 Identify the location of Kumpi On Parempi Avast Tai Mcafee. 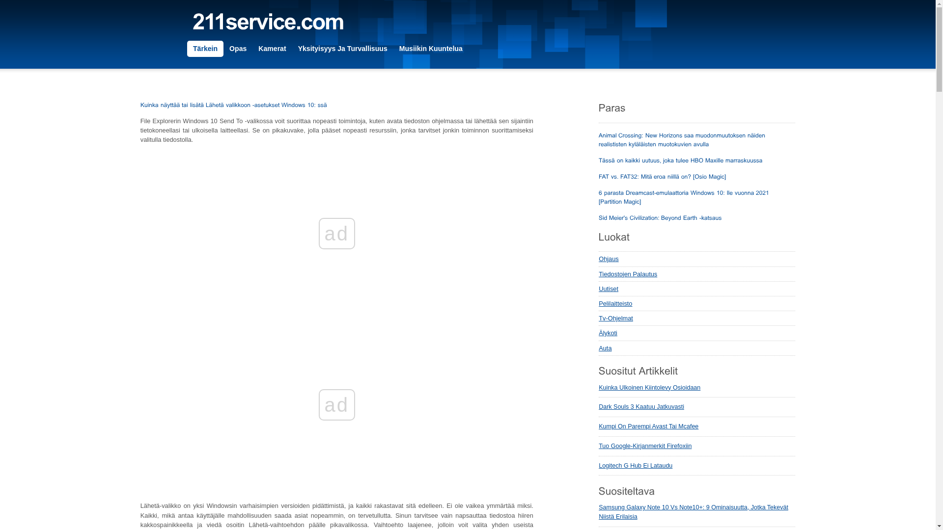
(648, 426).